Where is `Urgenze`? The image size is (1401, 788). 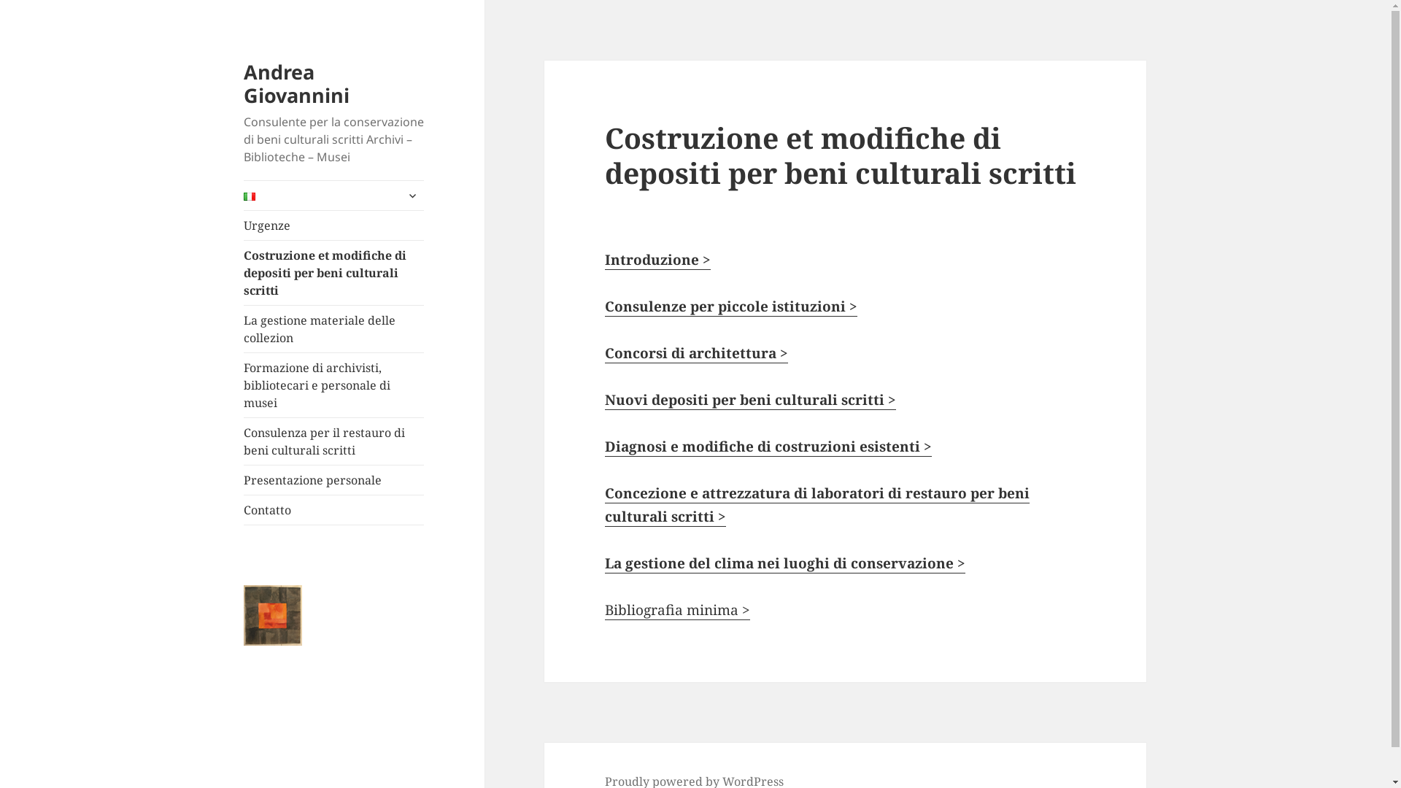 Urgenze is located at coordinates (334, 225).